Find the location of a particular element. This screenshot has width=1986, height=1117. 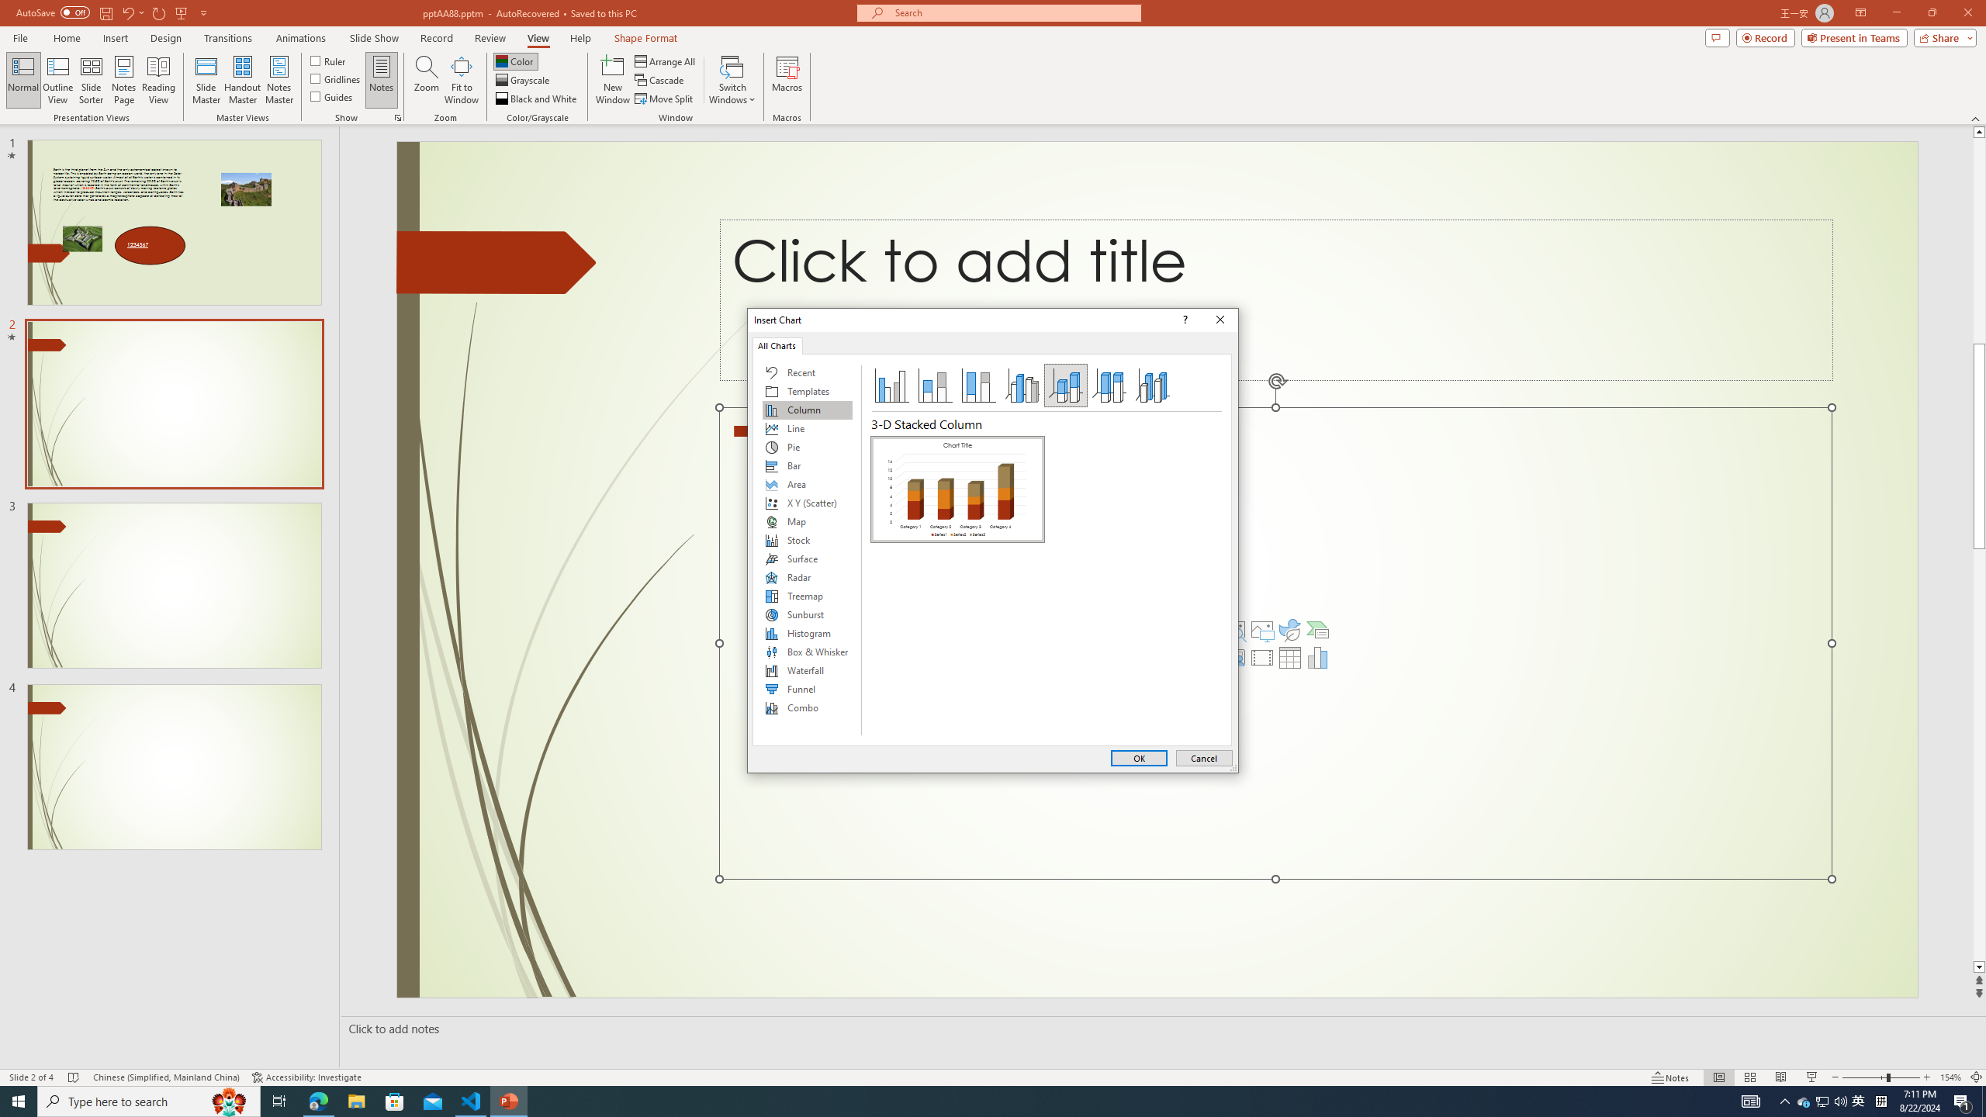

Waterfall is located at coordinates (807, 670).